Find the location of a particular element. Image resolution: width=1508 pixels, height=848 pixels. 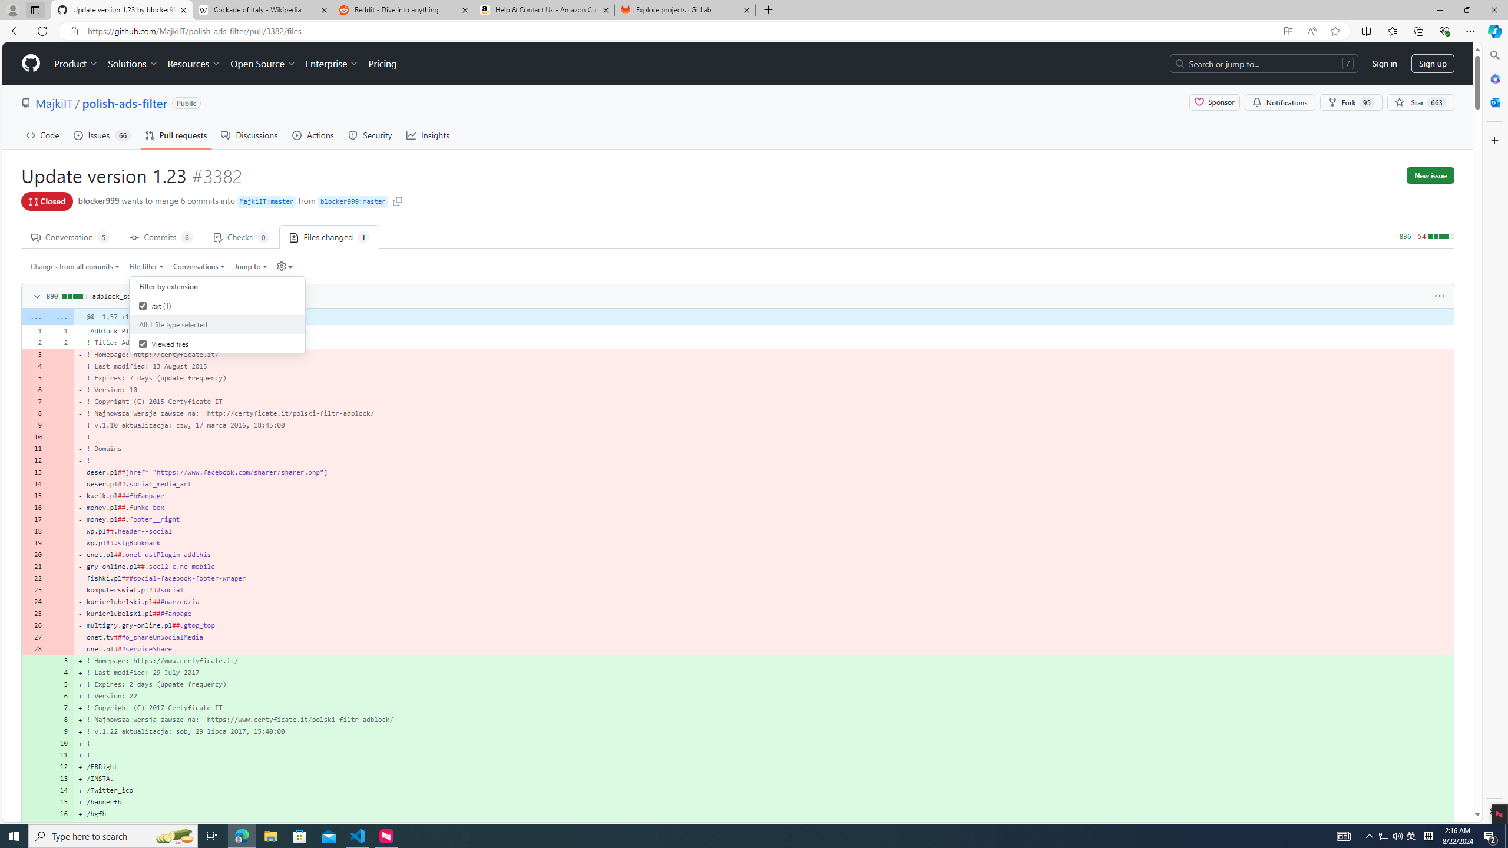

! Title: Adblock polskie reguly social is located at coordinates (763, 342).